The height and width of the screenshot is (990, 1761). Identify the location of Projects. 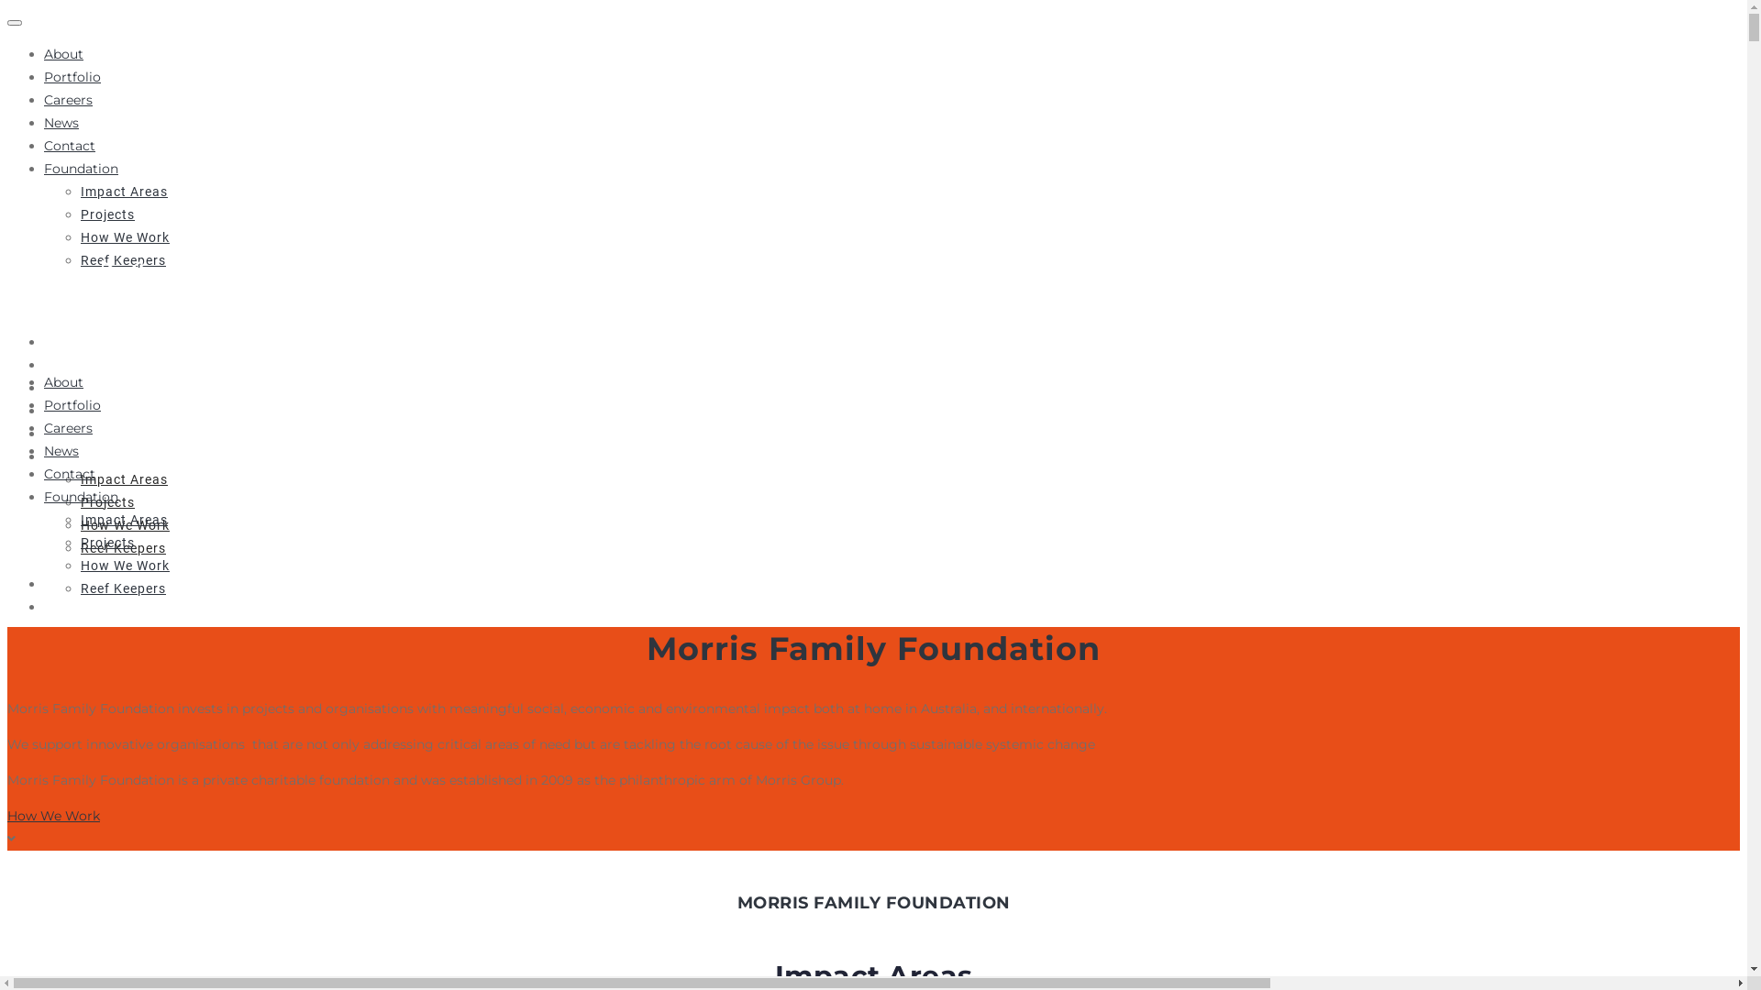
(108, 502).